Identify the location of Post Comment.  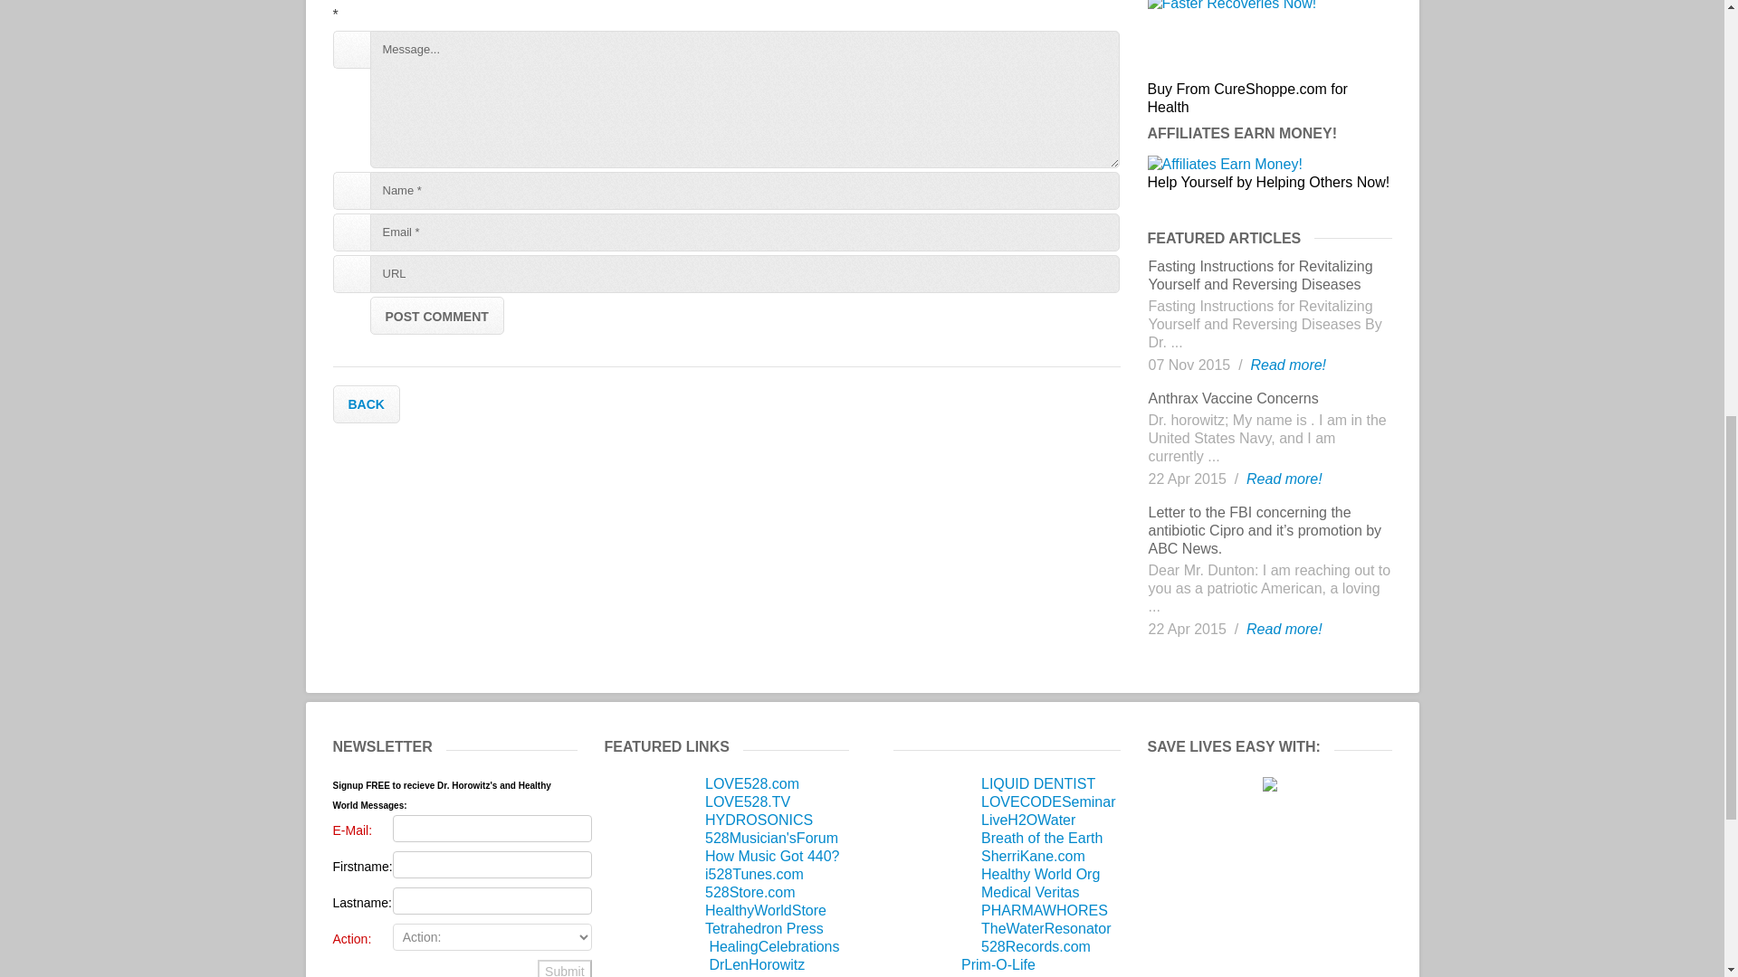
(436, 316).